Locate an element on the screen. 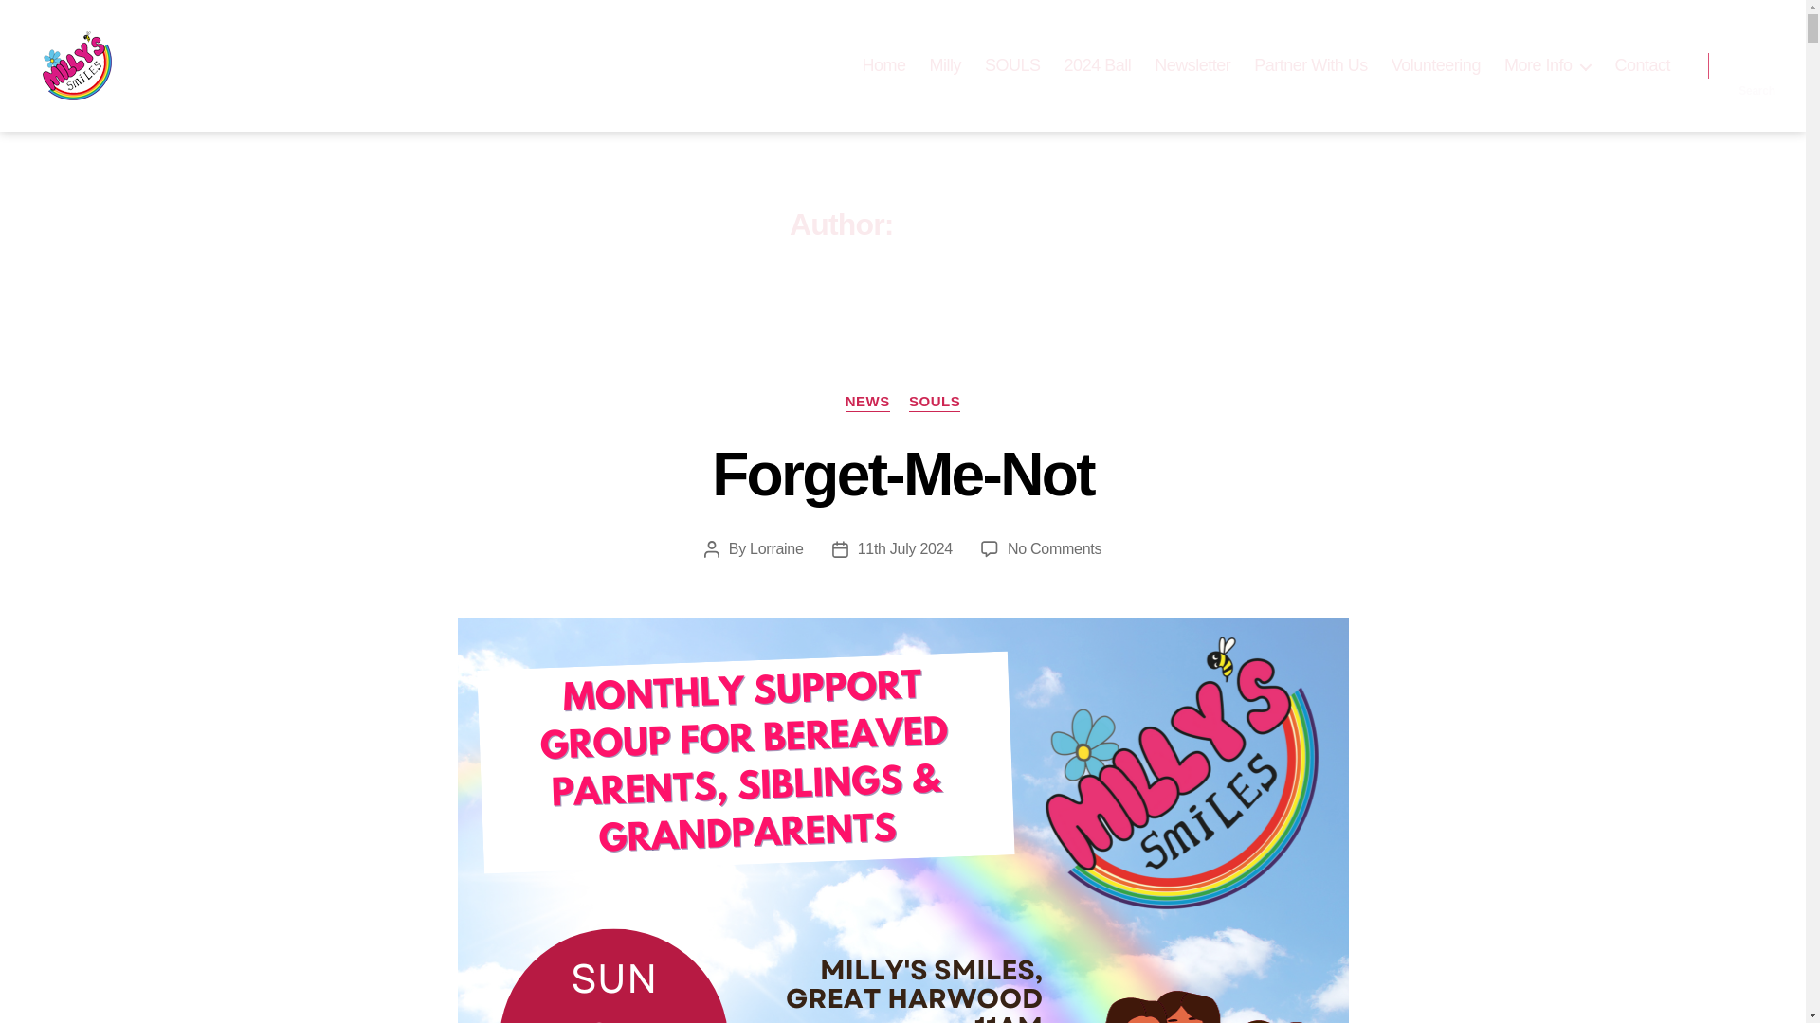  2024 Ball is located at coordinates (1098, 66).